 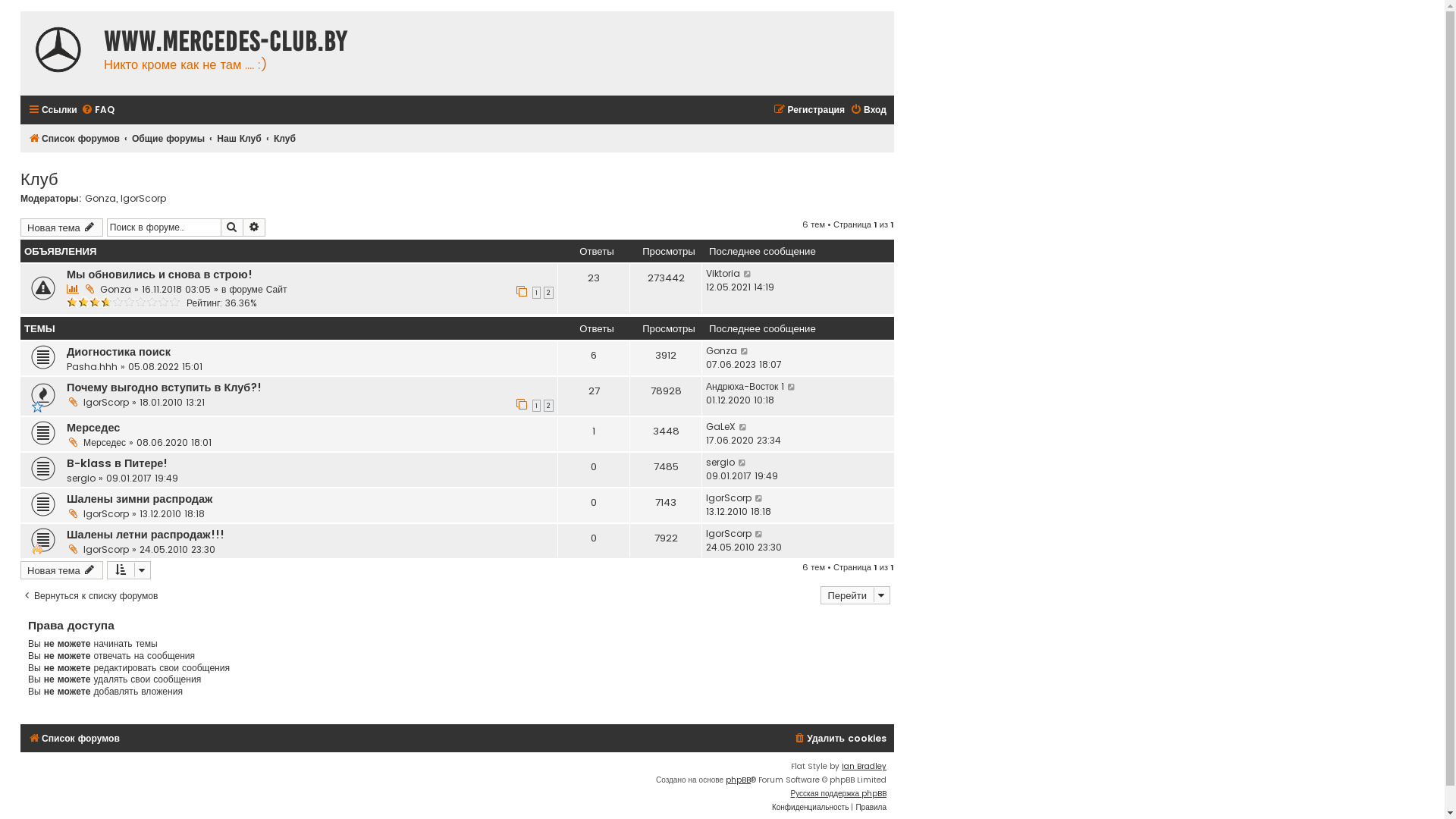 What do you see at coordinates (720, 463) in the screenshot?
I see `sergio` at bounding box center [720, 463].